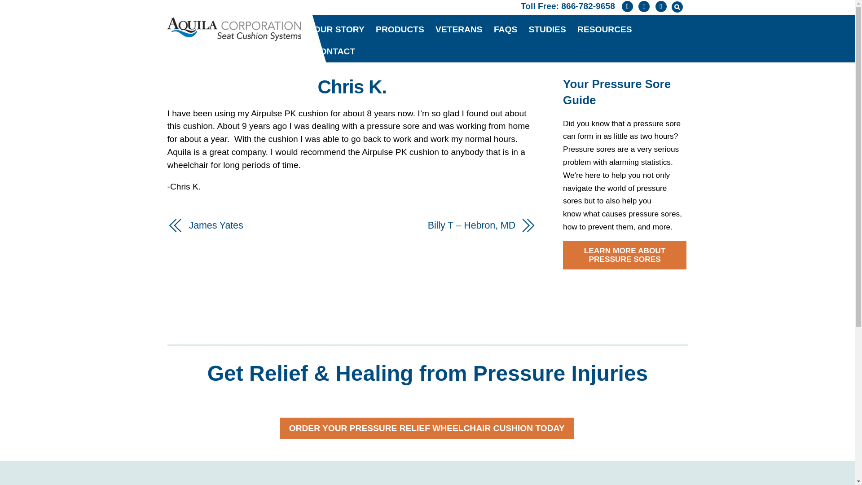 Image resolution: width=862 pixels, height=485 pixels. I want to click on RESOURCES, so click(605, 30).